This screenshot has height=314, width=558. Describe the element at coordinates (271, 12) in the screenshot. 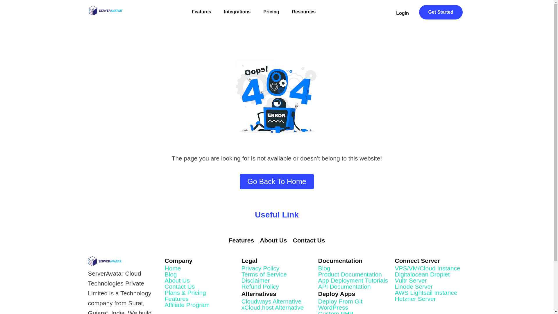

I see `Pricing` at that location.